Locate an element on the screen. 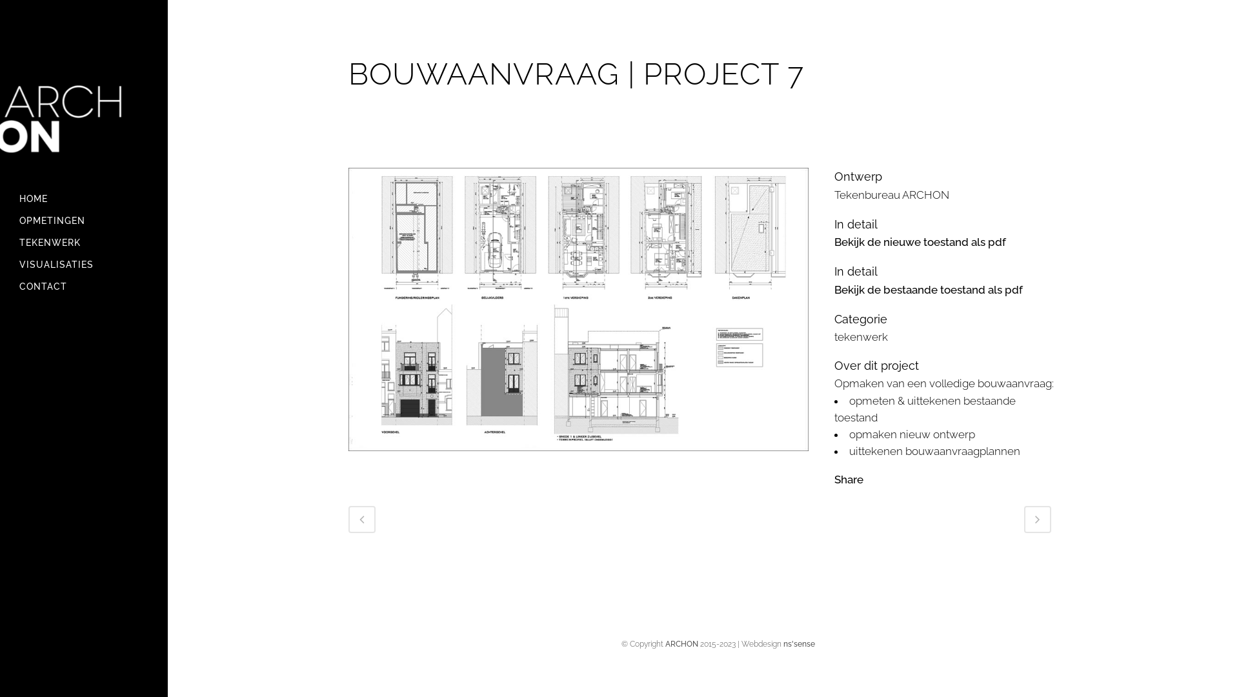  ARCHON is located at coordinates (681, 644).